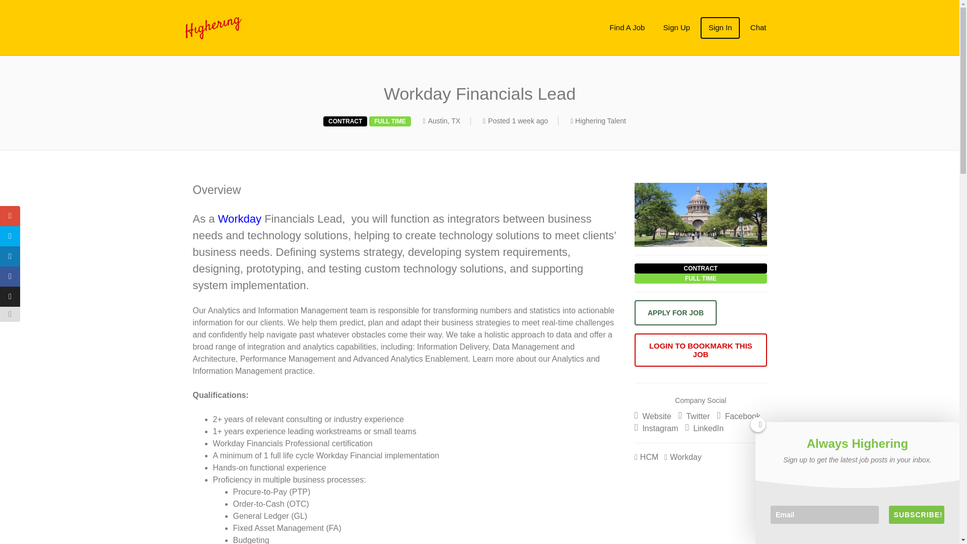  What do you see at coordinates (720, 27) in the screenshot?
I see `Sign In` at bounding box center [720, 27].